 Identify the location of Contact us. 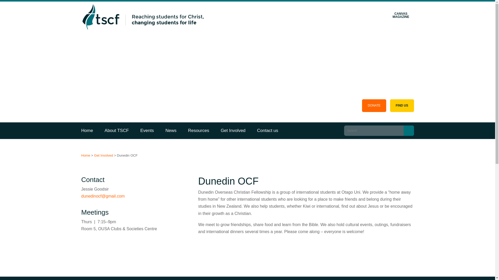
(268, 130).